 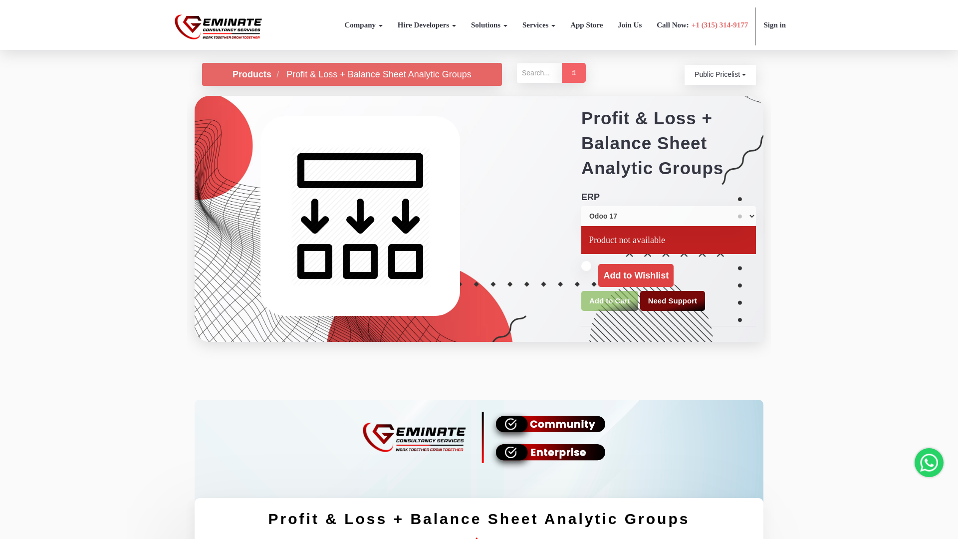 I want to click on Solutions, so click(x=489, y=25).